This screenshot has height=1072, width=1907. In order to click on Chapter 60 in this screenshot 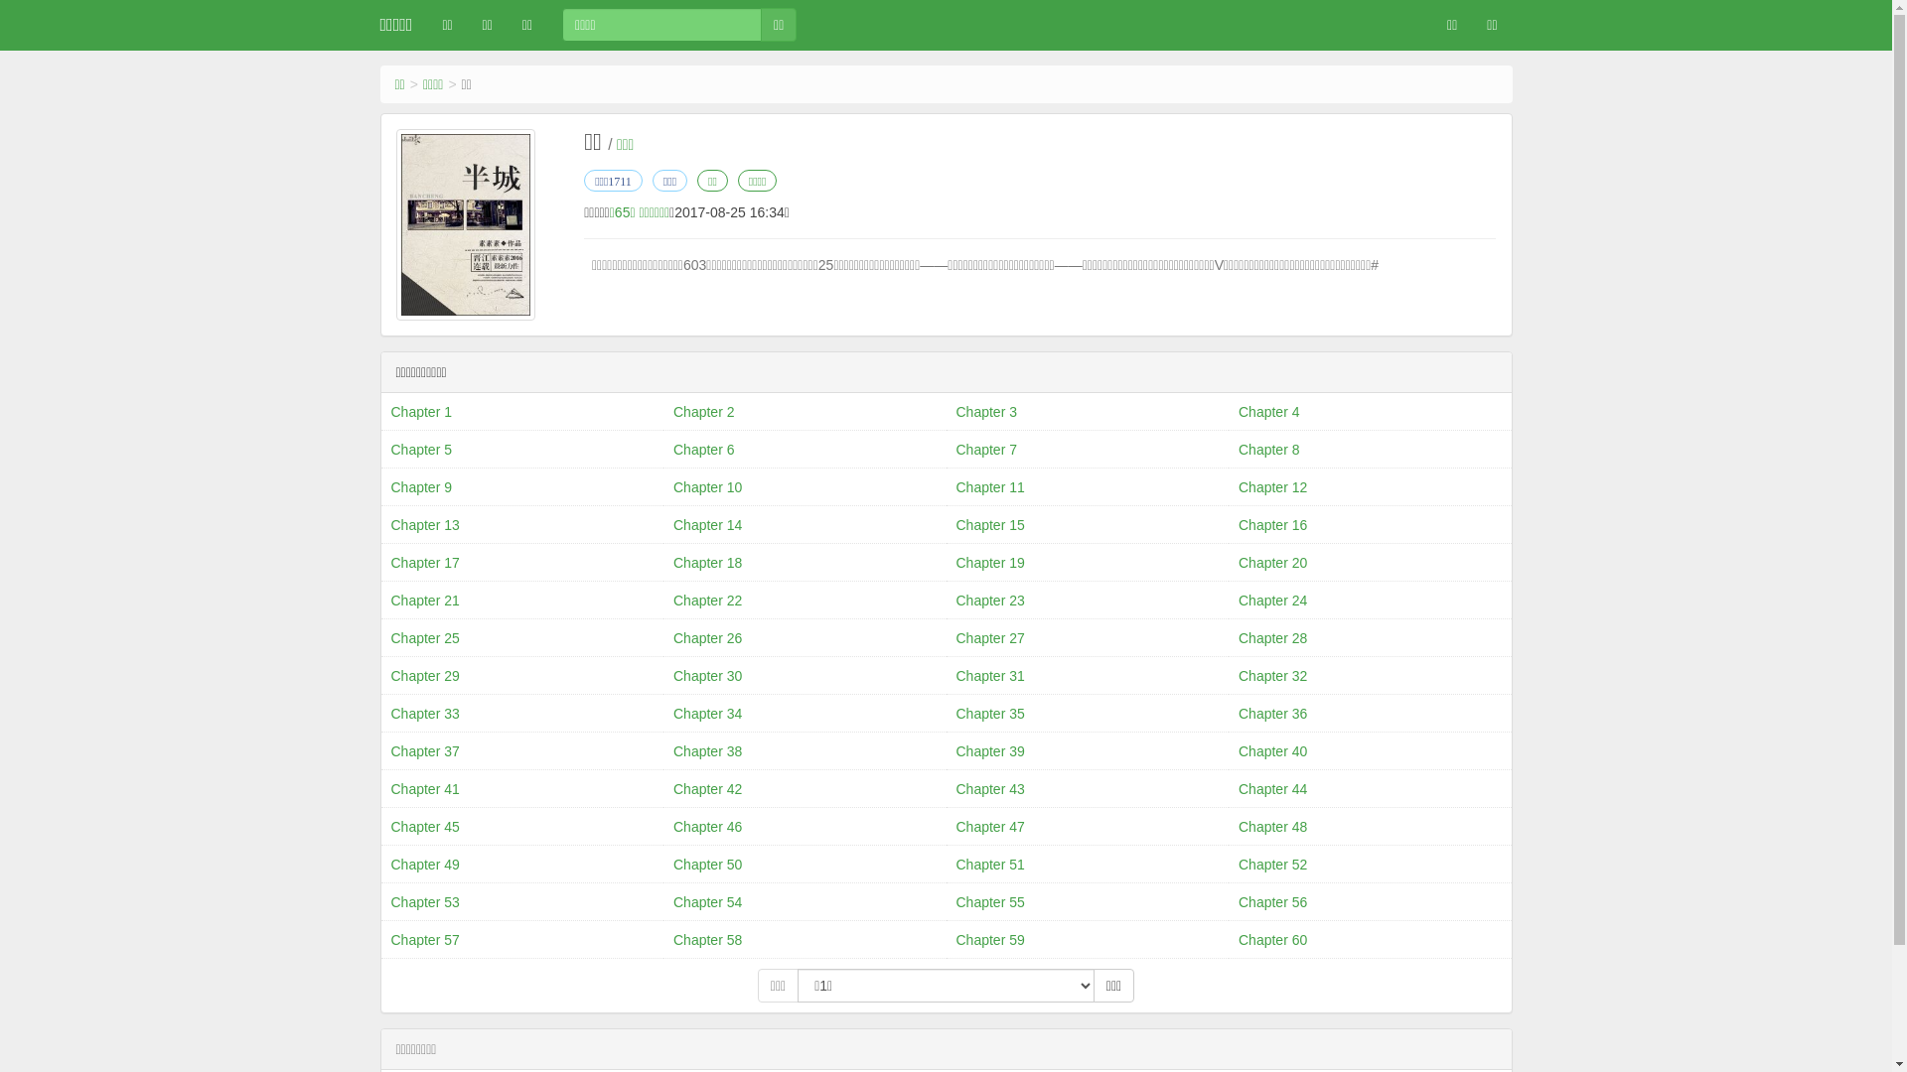, I will do `click(1371, 940)`.